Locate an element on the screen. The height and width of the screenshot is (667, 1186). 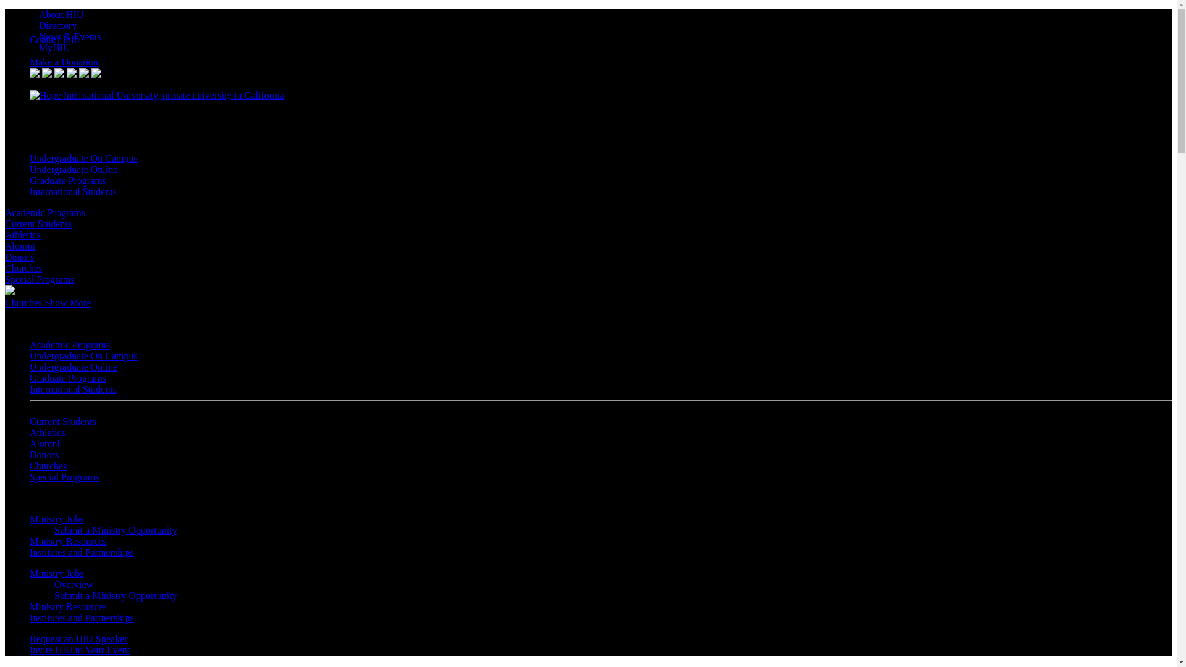
Alumni is located at coordinates (20, 246).